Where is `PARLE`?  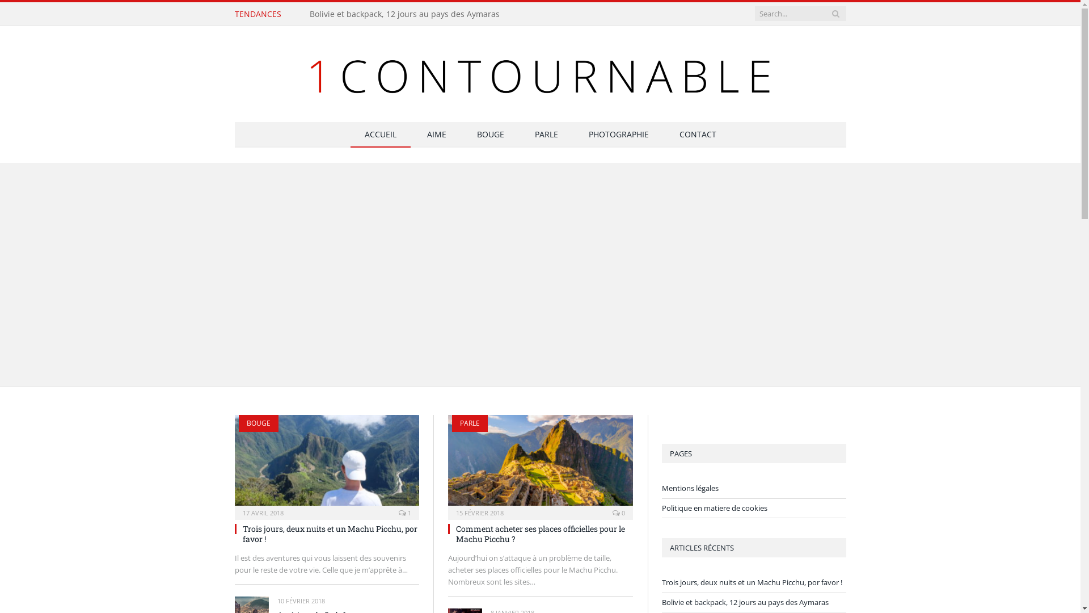 PARLE is located at coordinates (470, 423).